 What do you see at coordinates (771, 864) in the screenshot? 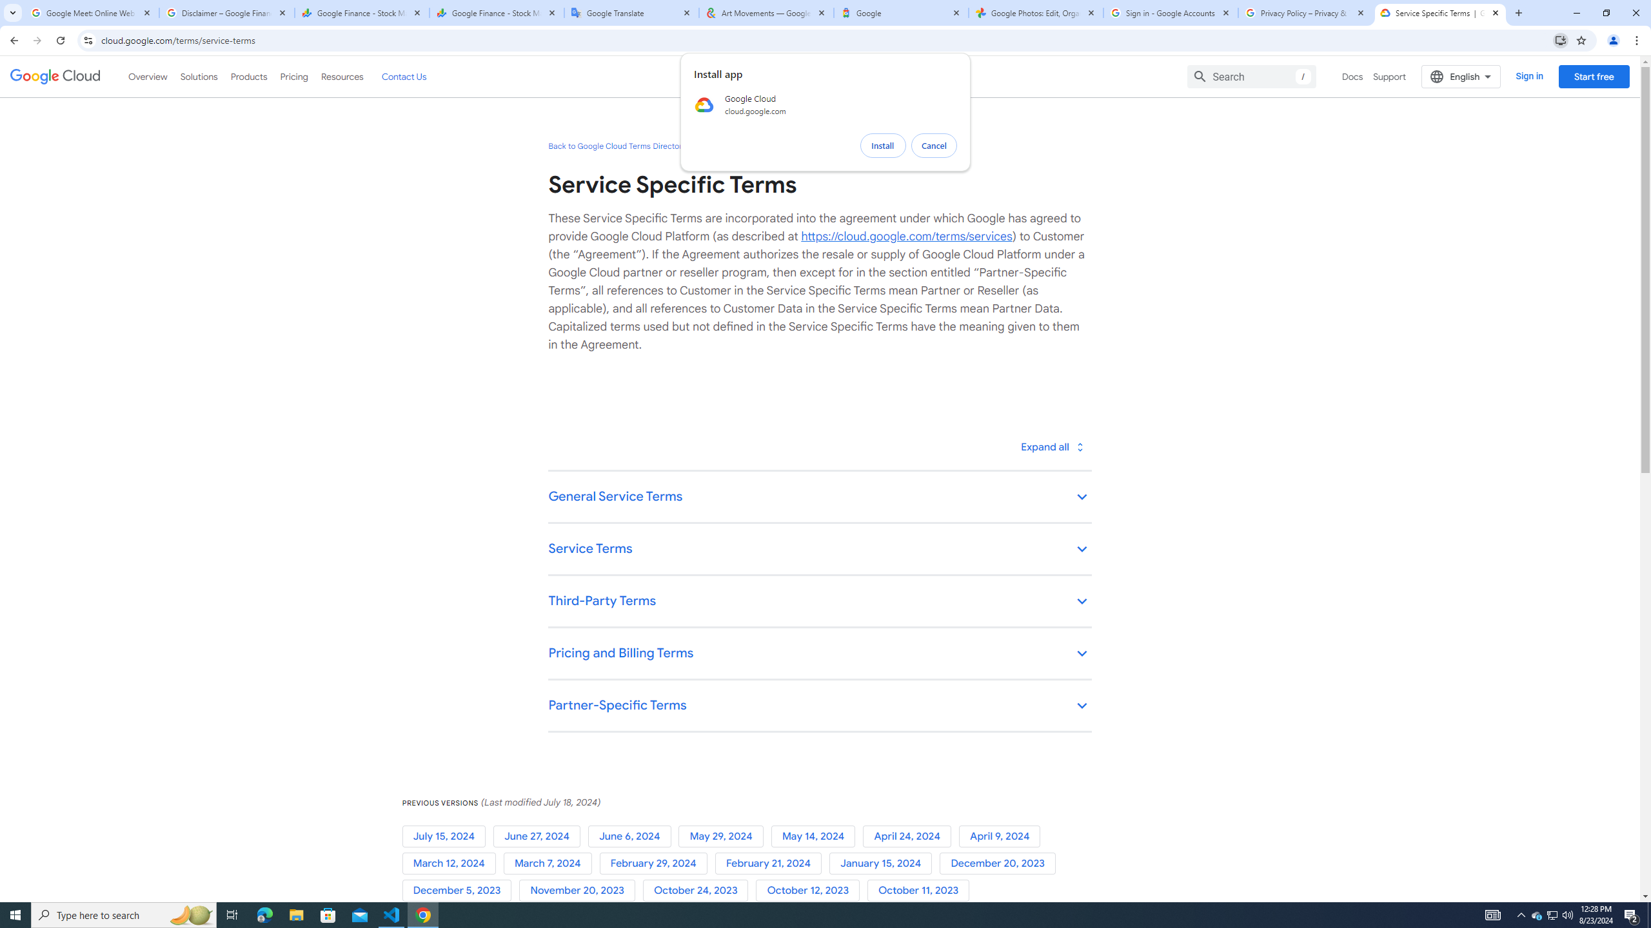
I see `February 21, 2024` at bounding box center [771, 864].